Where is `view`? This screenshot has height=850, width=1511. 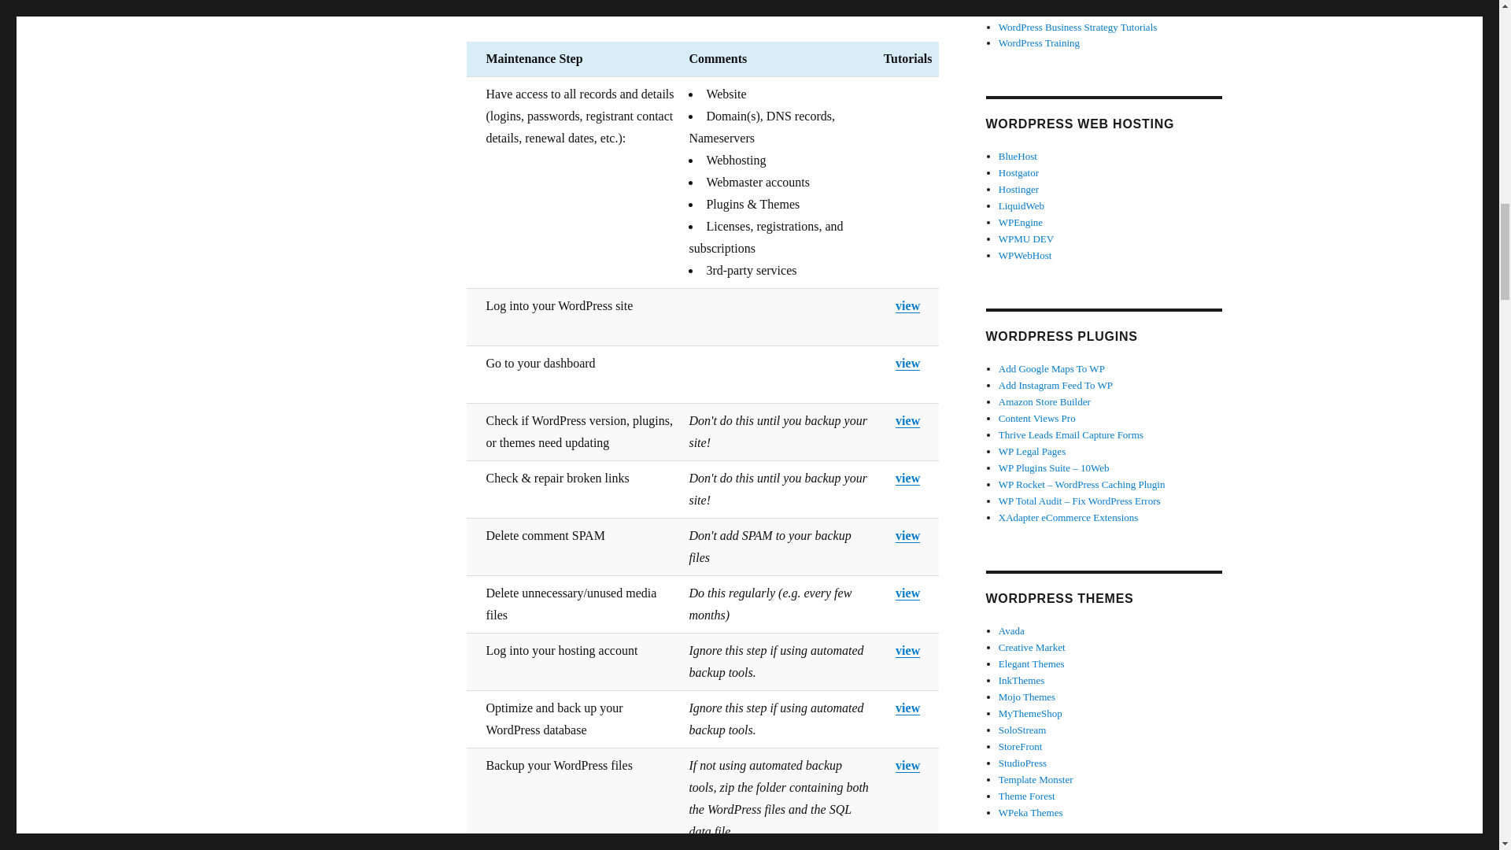
view is located at coordinates (908, 593).